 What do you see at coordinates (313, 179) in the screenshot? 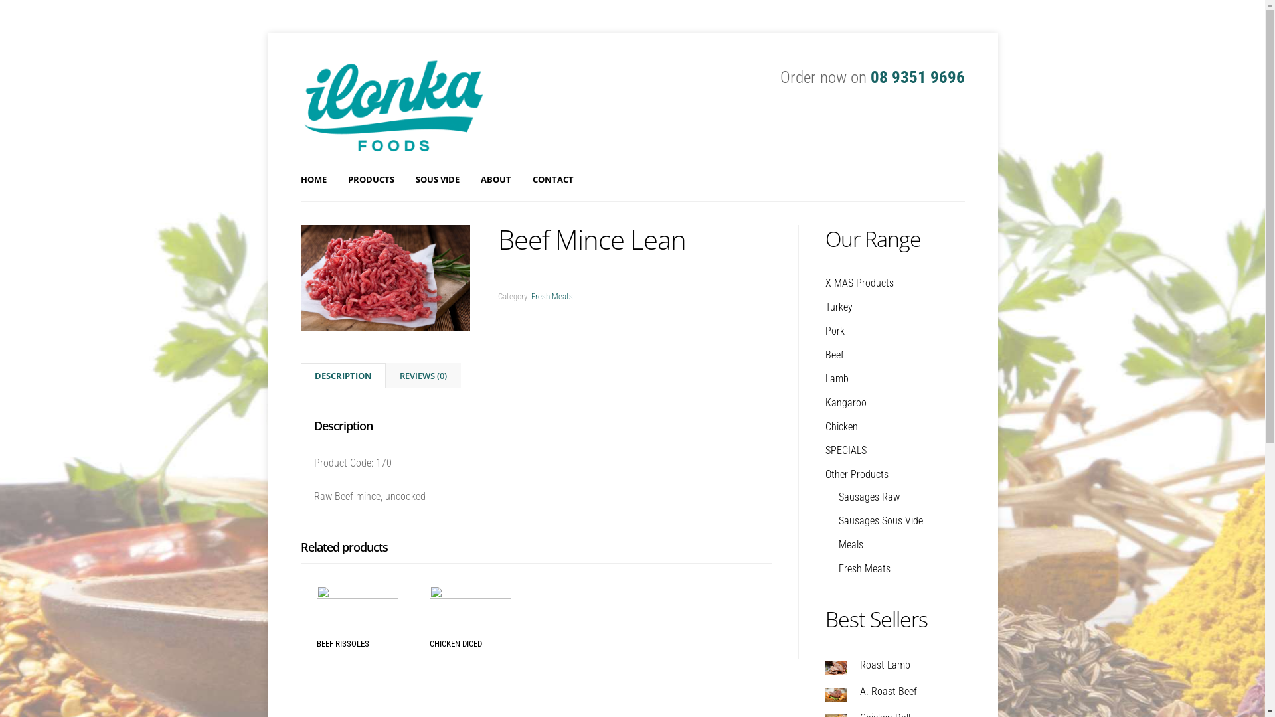
I see `HOME` at bounding box center [313, 179].